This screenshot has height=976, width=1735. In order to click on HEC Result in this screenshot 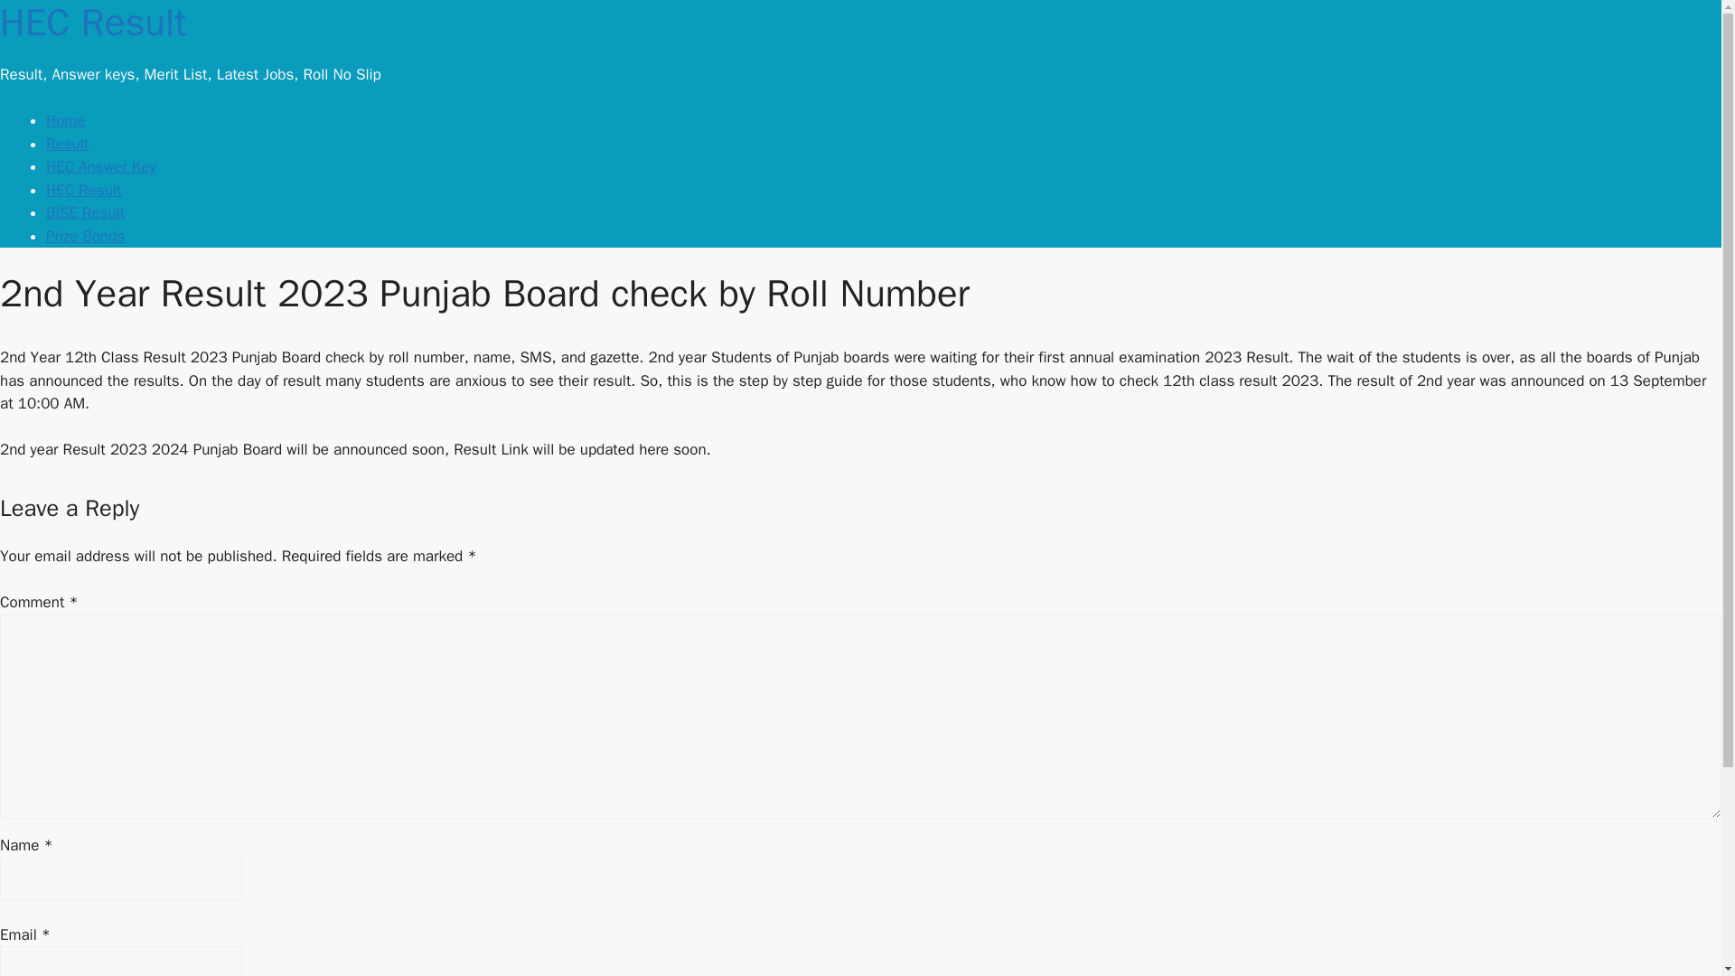, I will do `click(83, 190)`.